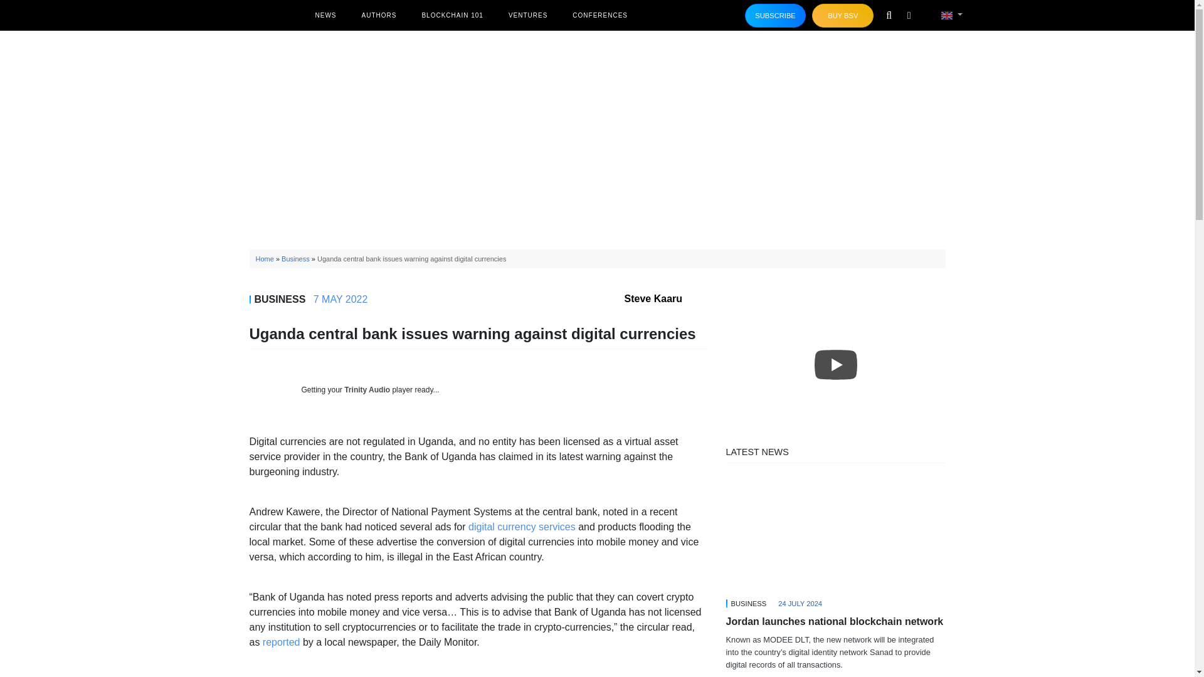  What do you see at coordinates (776, 16) in the screenshot?
I see `Never miss an update again! Subscribe to Newsletter!` at bounding box center [776, 16].